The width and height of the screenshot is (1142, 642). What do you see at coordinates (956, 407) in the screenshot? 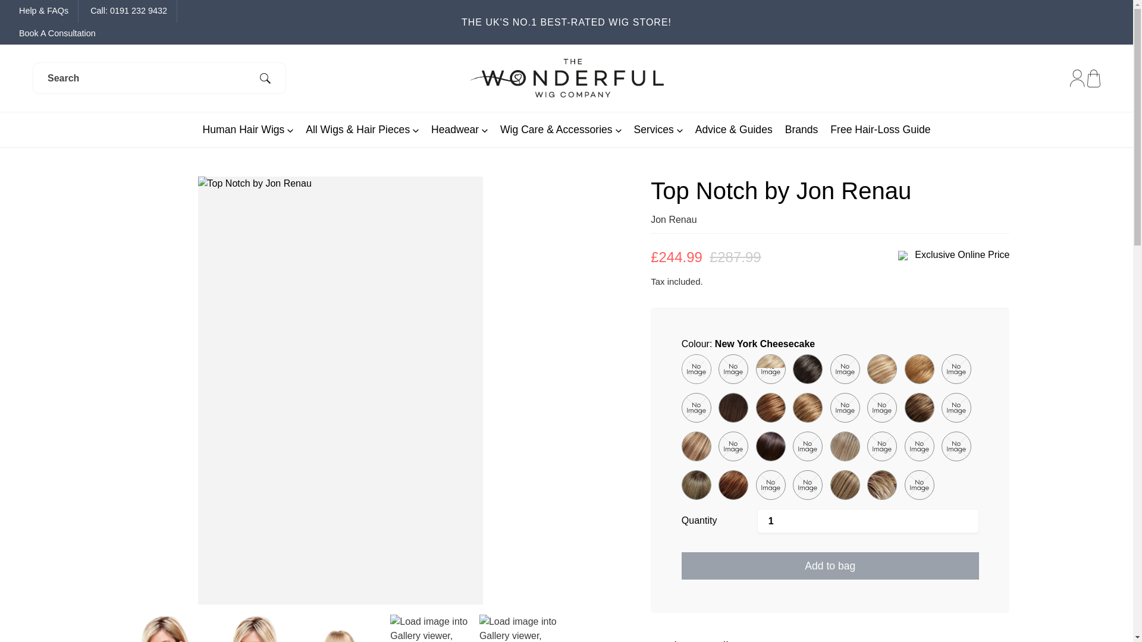
I see `Luscious Caramel` at bounding box center [956, 407].